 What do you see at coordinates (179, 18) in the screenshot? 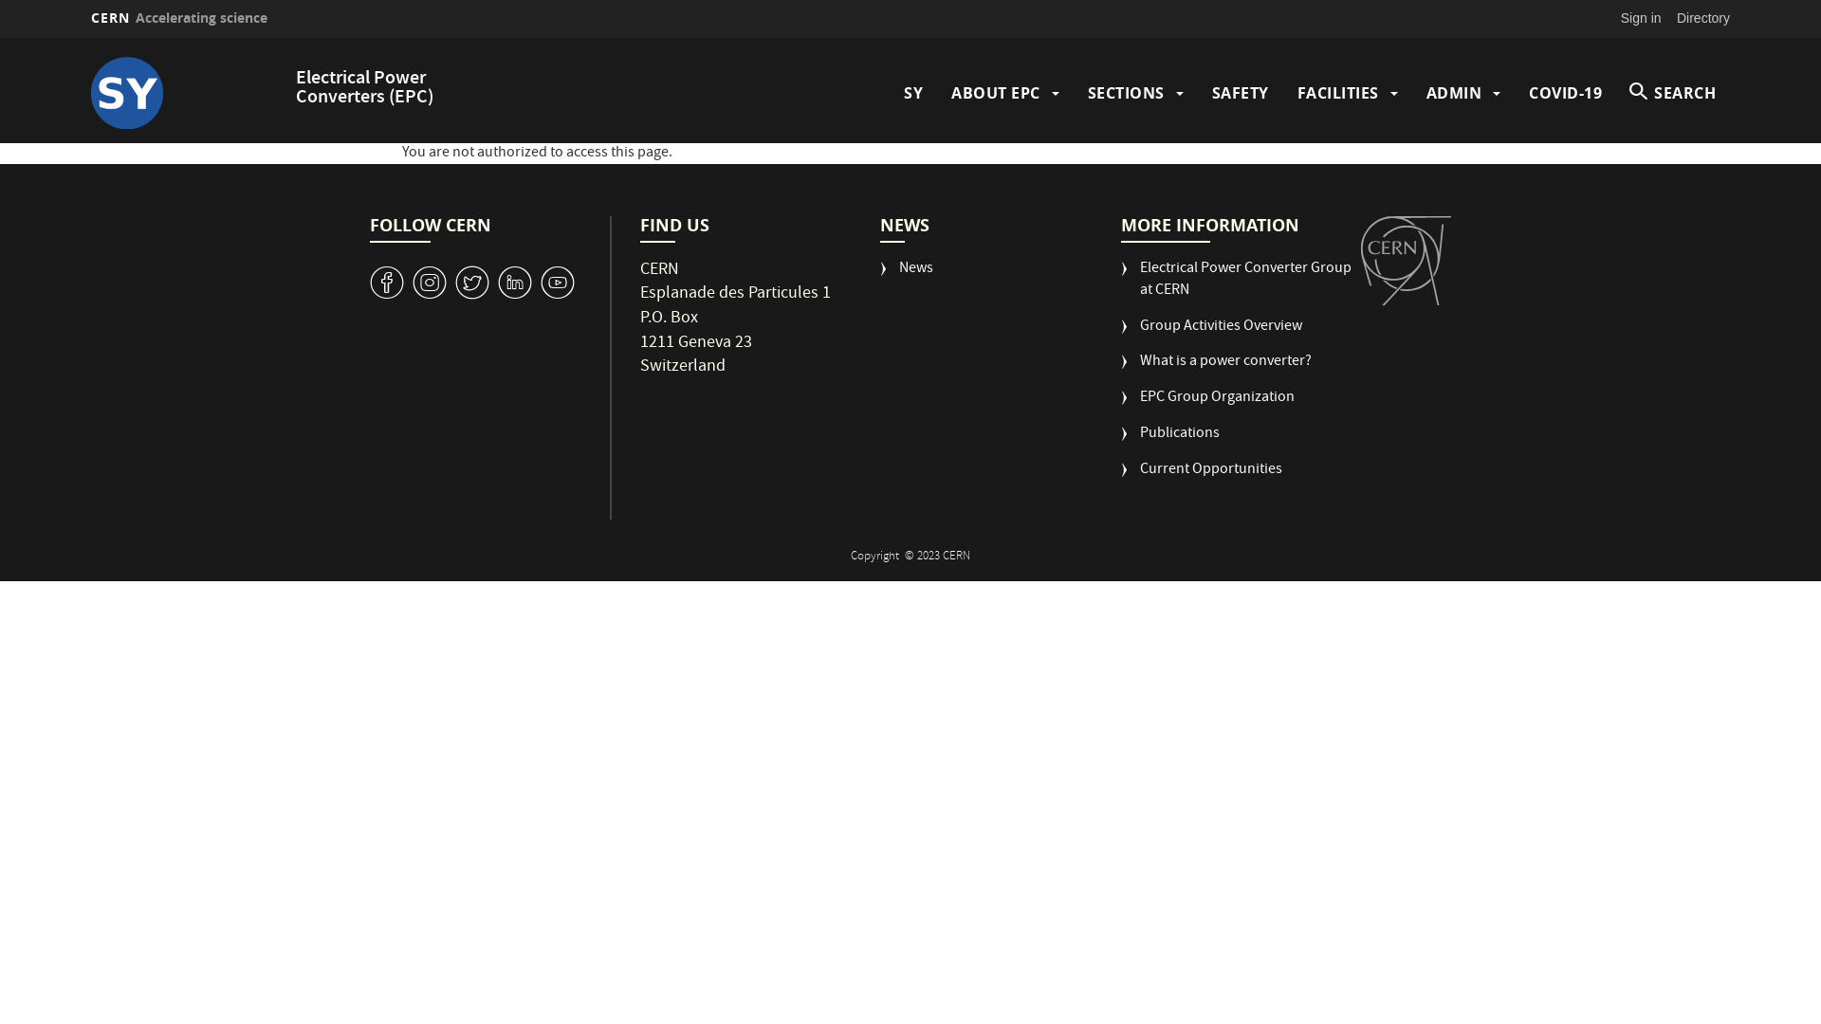
I see `CERN Accelerating science` at bounding box center [179, 18].